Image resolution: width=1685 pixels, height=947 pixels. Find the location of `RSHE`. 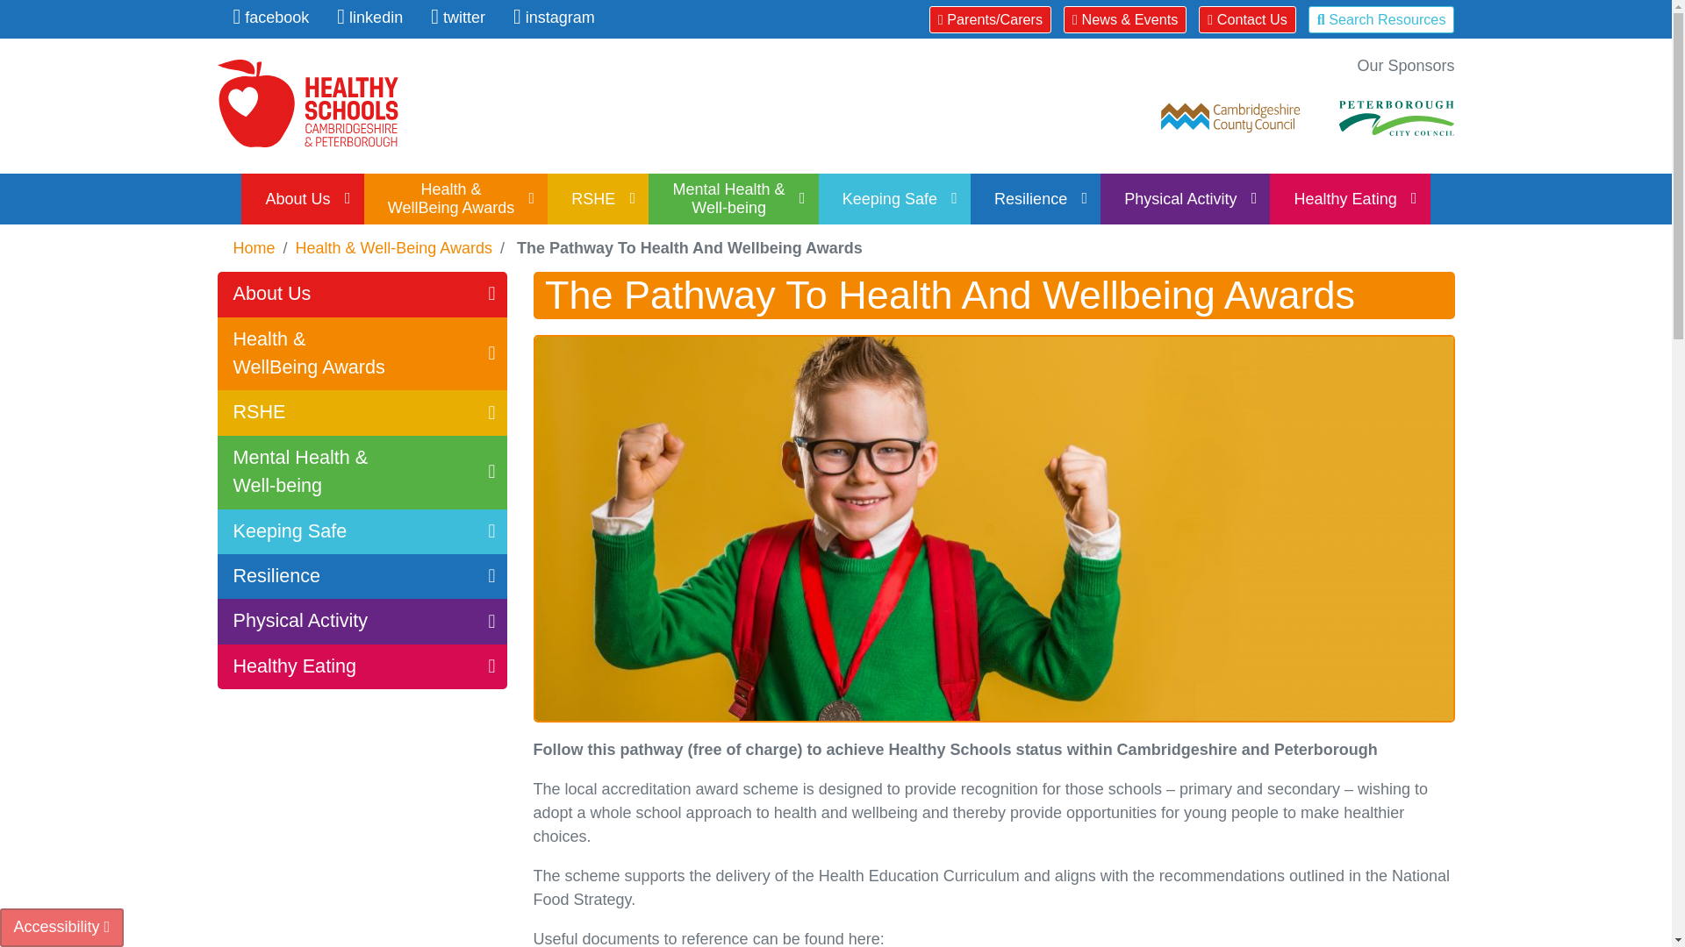

RSHE is located at coordinates (598, 198).